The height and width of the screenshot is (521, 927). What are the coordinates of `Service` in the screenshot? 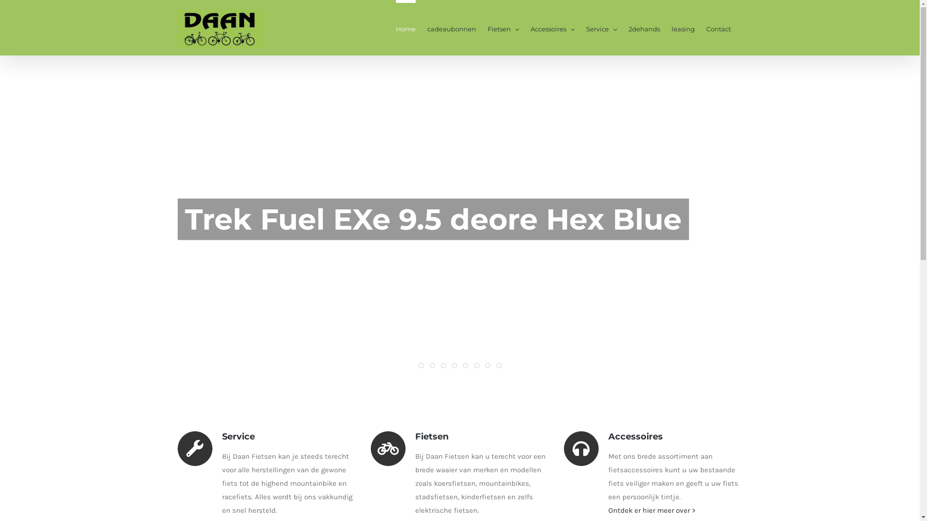 It's located at (602, 28).